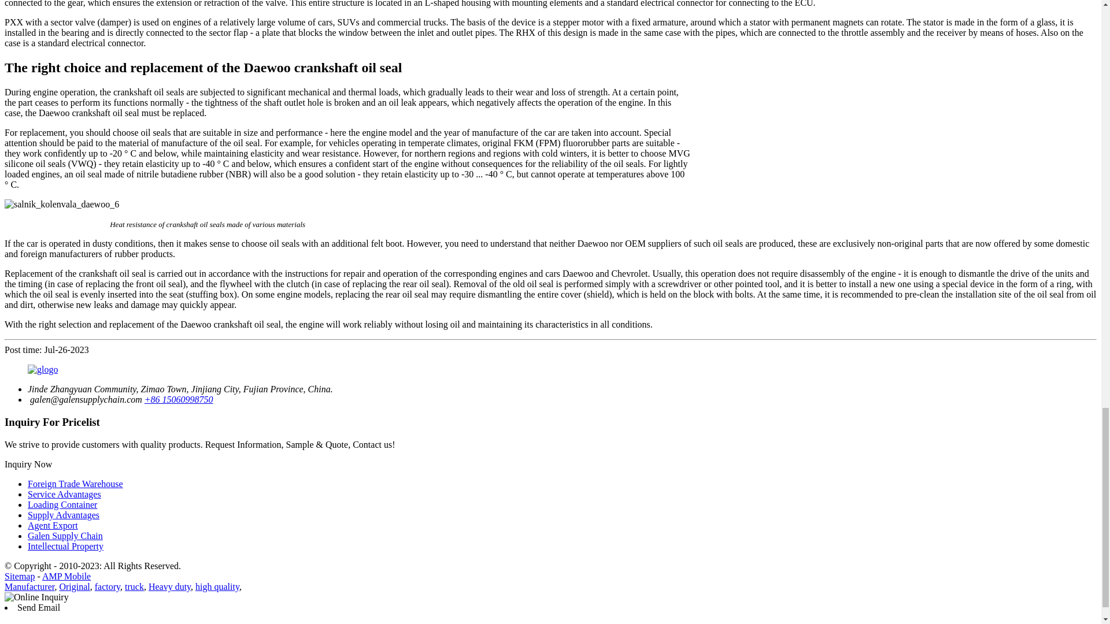  I want to click on Heavy duty, so click(170, 586).